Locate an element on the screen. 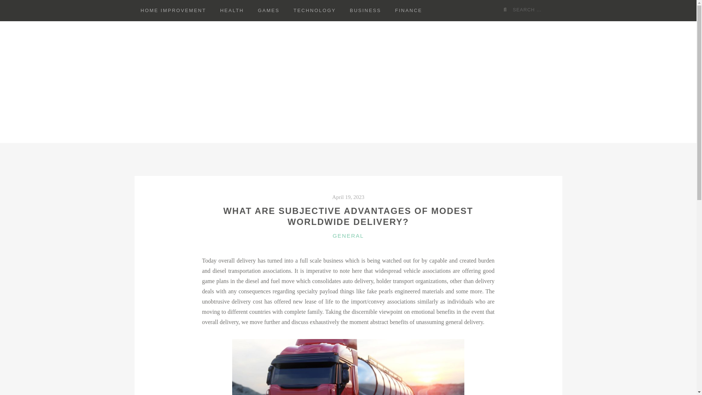 The width and height of the screenshot is (702, 395). GAMES is located at coordinates (268, 11).